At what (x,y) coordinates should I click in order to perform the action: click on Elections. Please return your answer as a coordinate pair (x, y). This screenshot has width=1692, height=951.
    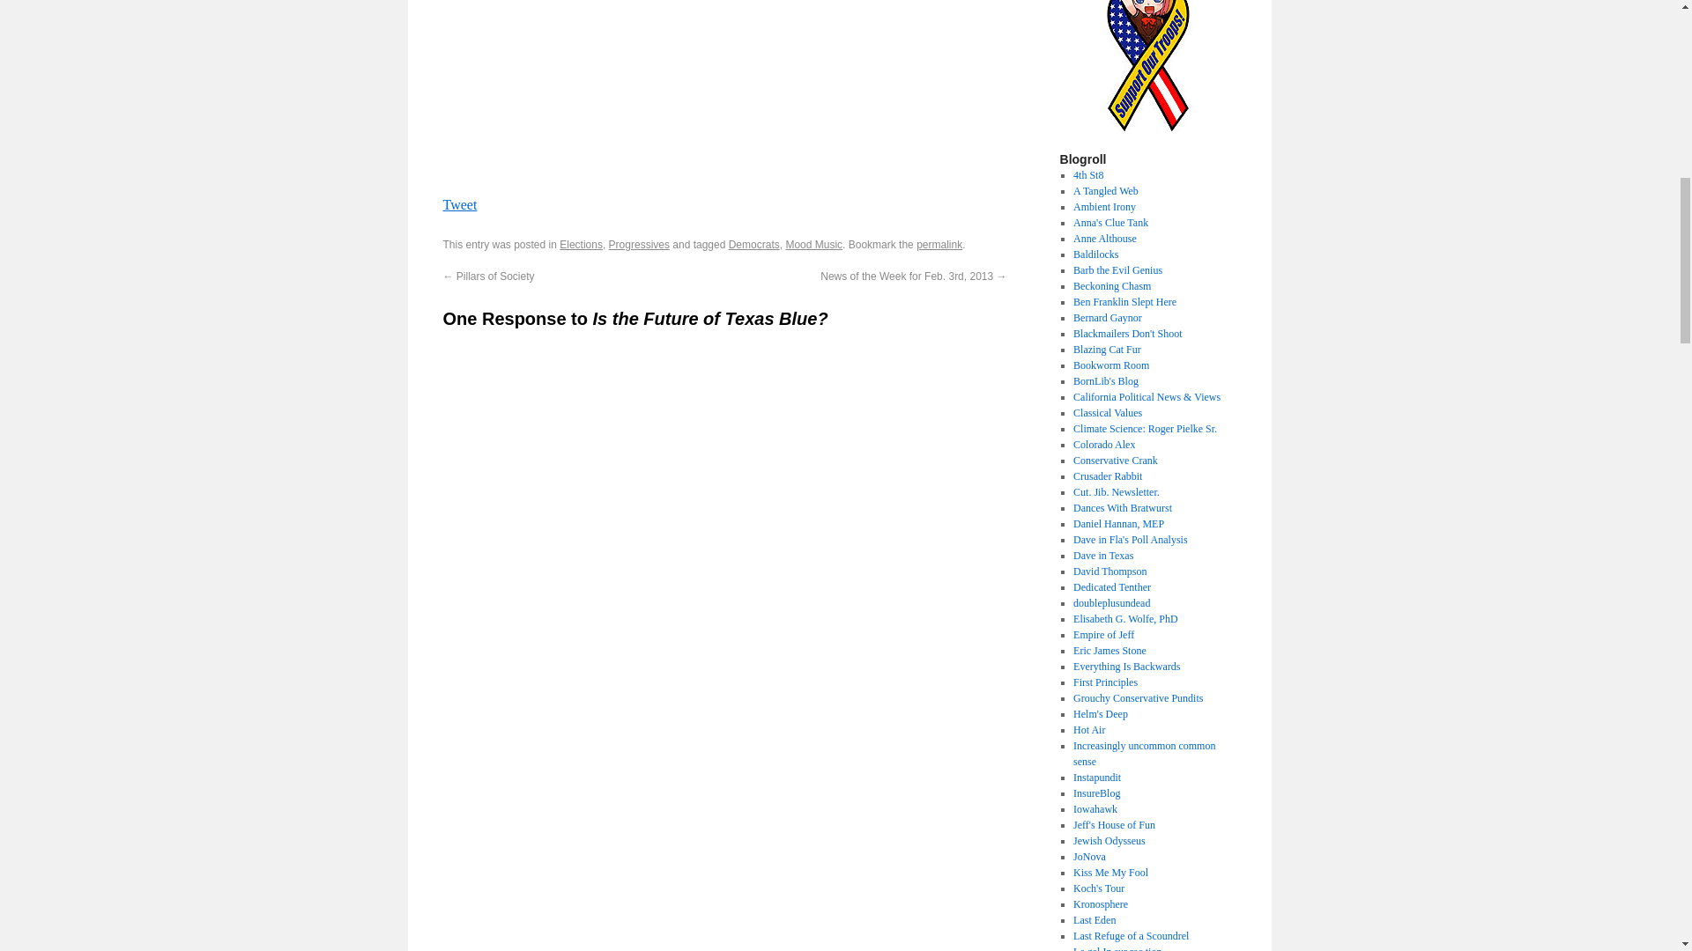
    Looking at the image, I should click on (581, 245).